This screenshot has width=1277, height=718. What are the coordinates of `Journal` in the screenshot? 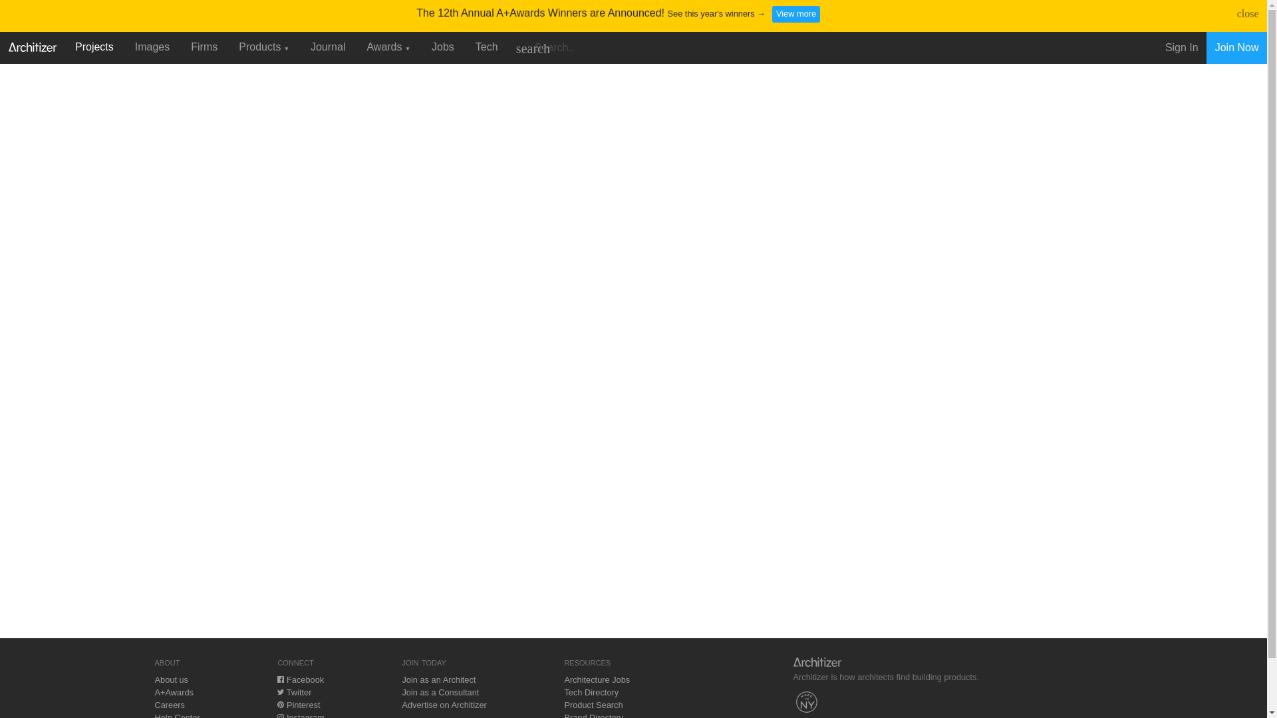 It's located at (328, 47).